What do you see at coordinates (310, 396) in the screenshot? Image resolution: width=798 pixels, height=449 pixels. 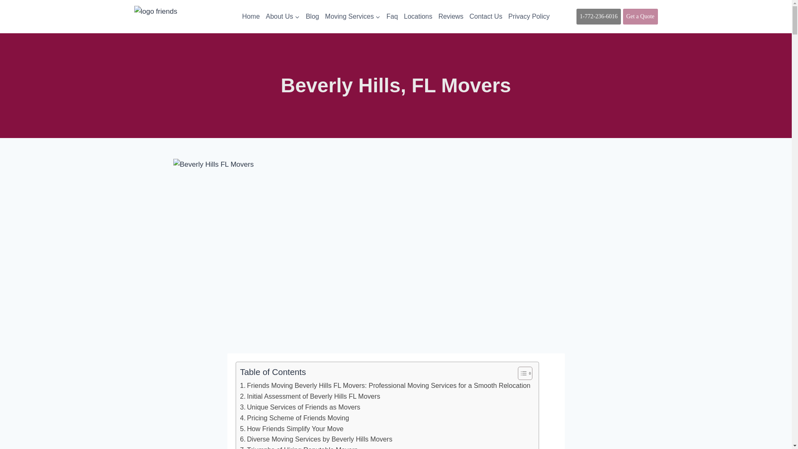 I see `Initial Assessment of Beverly Hills FL Movers` at bounding box center [310, 396].